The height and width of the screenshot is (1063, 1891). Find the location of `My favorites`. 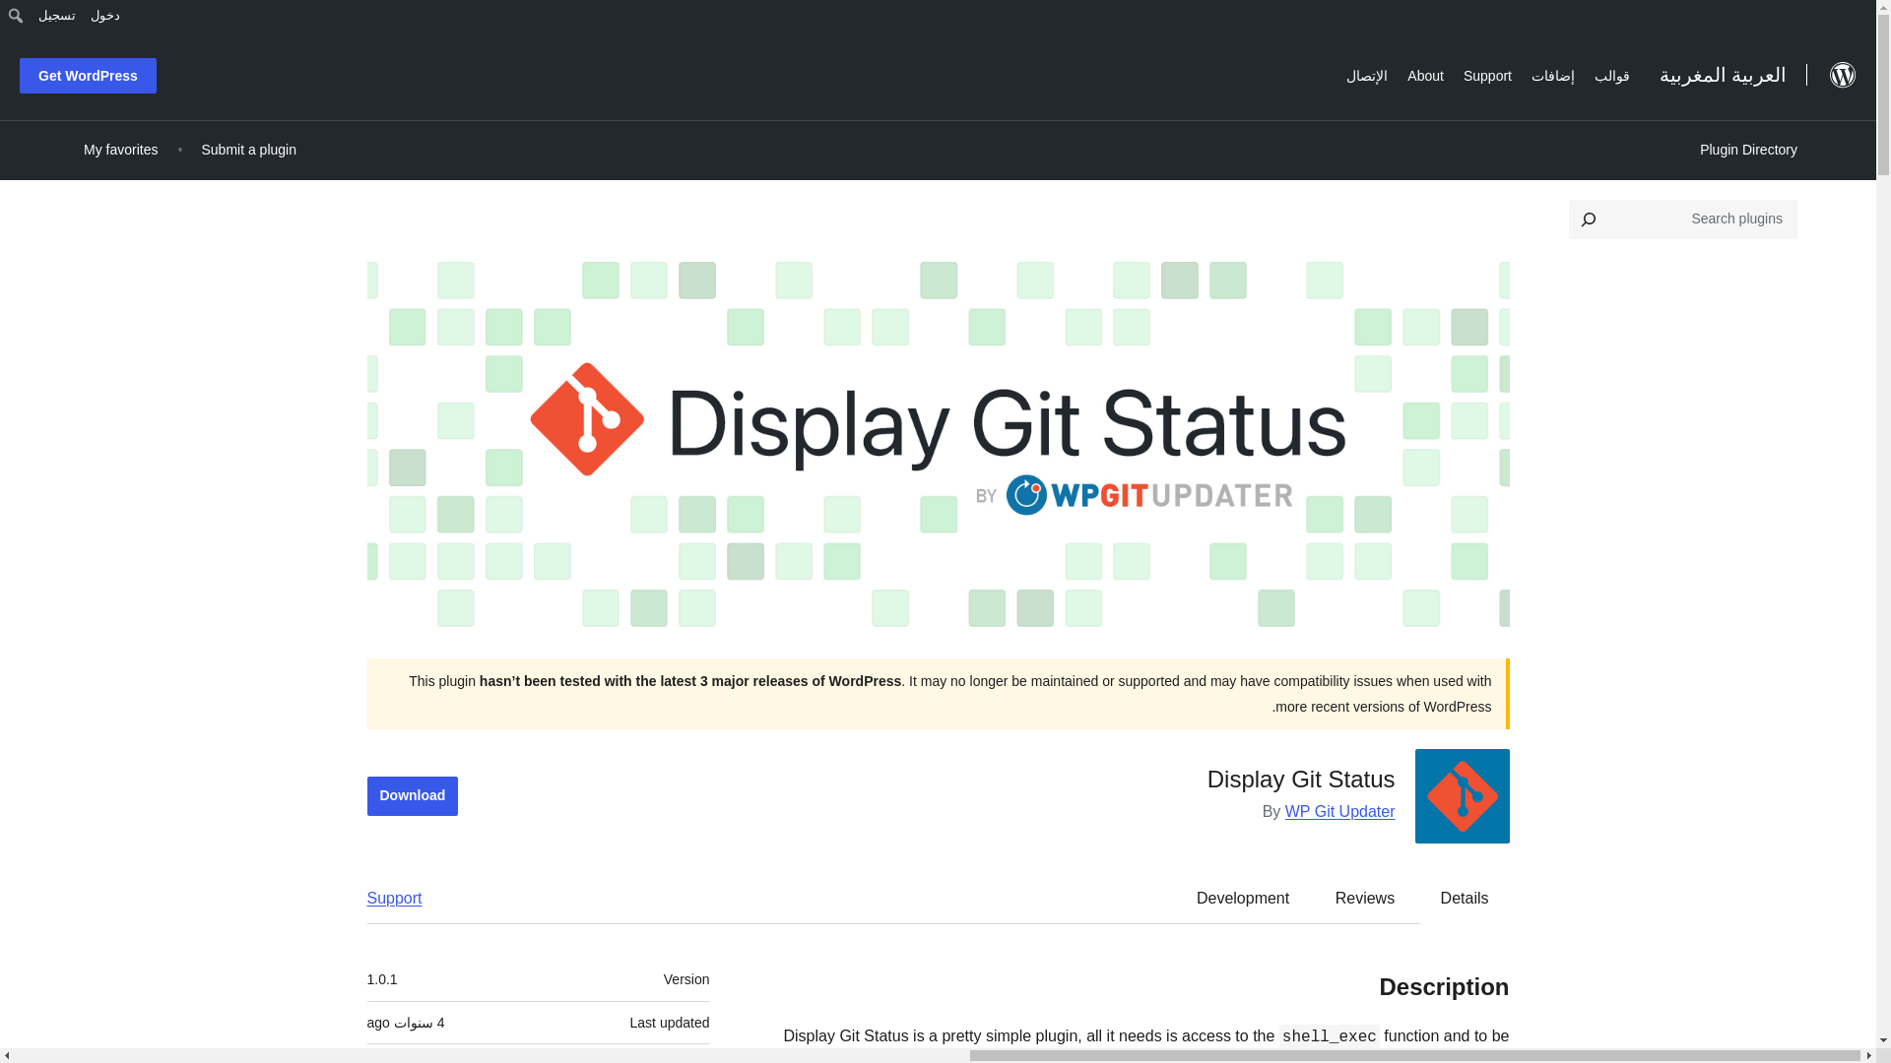

My favorites is located at coordinates (120, 150).